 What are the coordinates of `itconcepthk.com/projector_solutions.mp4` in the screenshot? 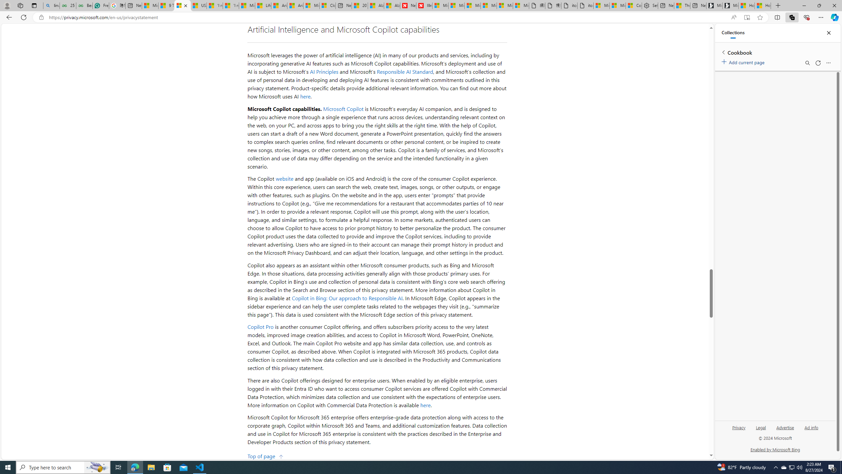 It's located at (585, 6).